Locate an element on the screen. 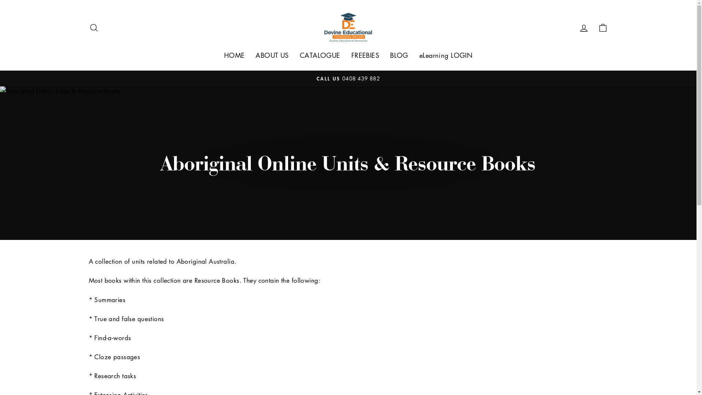 Image resolution: width=702 pixels, height=395 pixels. icon-bag-minimal
Cart is located at coordinates (603, 27).